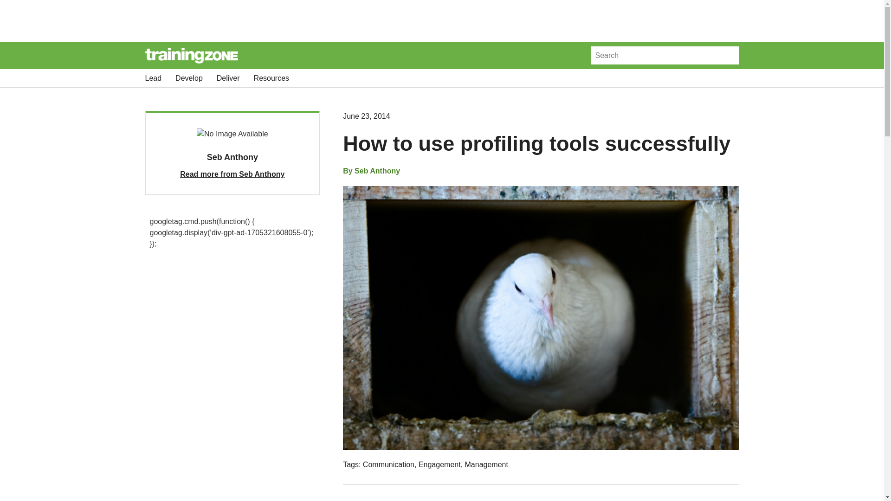  Describe the element at coordinates (153, 78) in the screenshot. I see `Lead` at that location.